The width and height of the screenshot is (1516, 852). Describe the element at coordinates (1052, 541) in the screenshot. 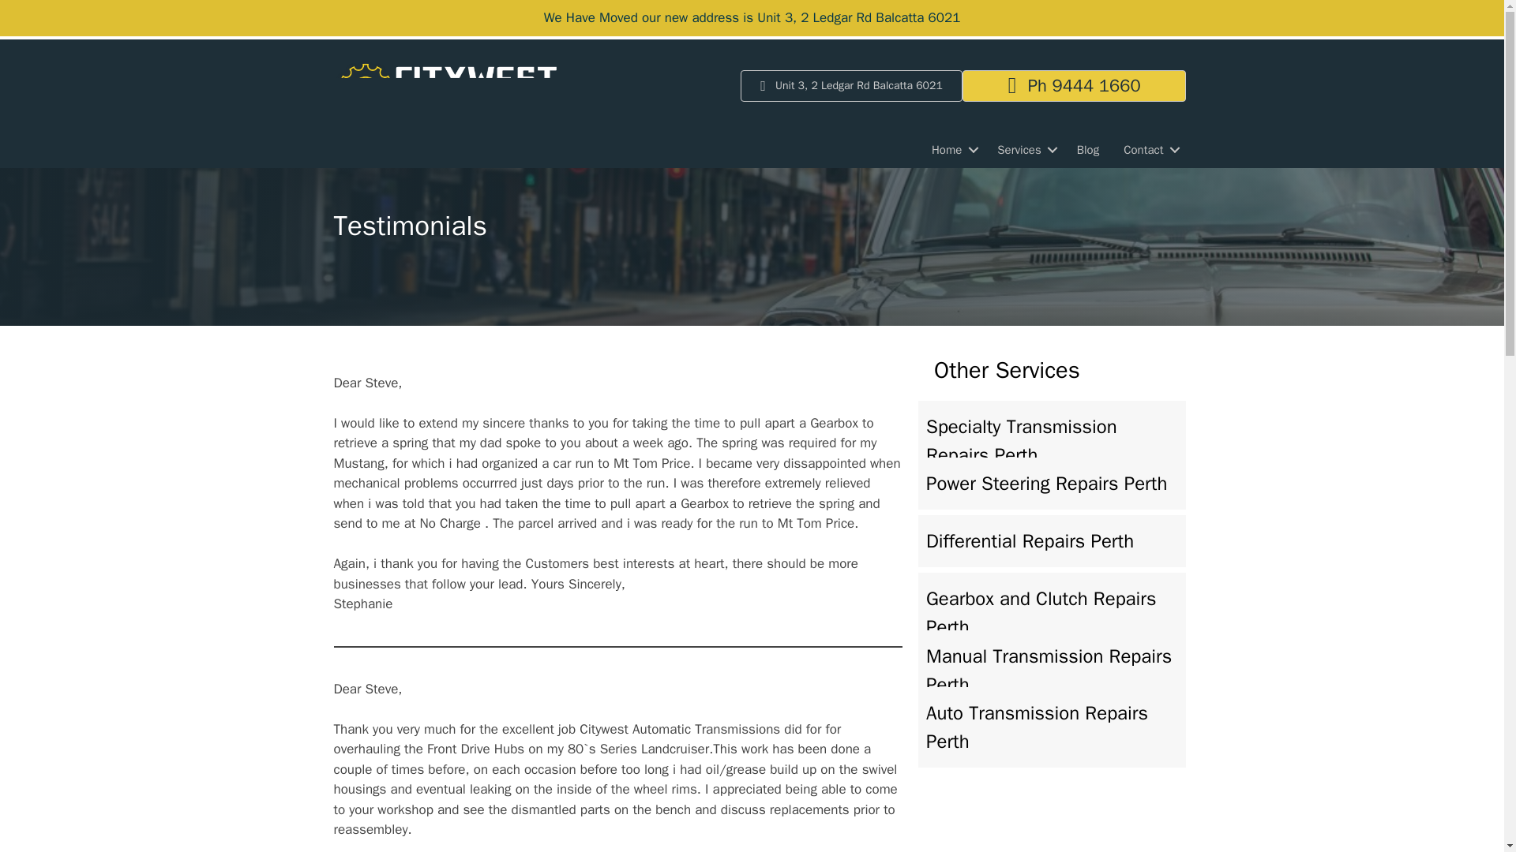

I see `Differential Repairs Perth` at that location.